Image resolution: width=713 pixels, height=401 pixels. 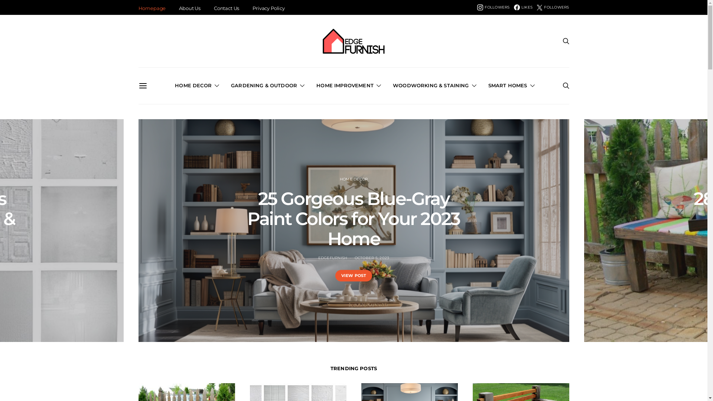 I want to click on FOLLOWERS, so click(x=493, y=7).